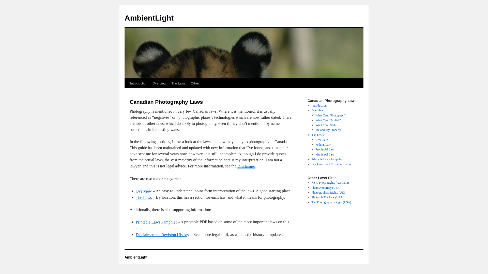 This screenshot has height=274, width=488. I want to click on Introduction, so click(319, 106).